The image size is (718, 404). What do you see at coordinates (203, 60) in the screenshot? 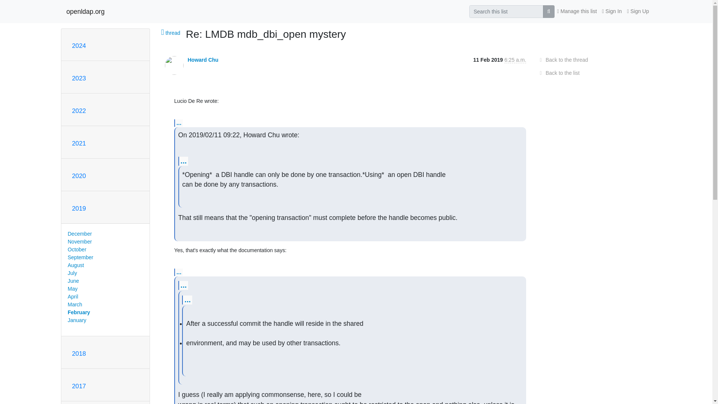
I see `See the profile for Howard Chu` at bounding box center [203, 60].